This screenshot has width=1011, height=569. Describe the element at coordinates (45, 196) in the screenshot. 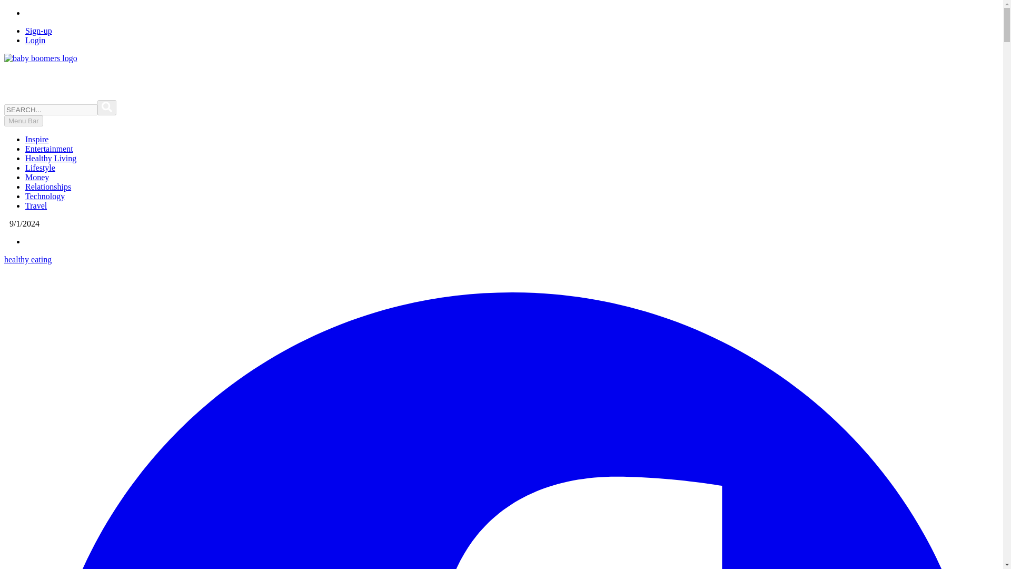

I see `Technology` at that location.